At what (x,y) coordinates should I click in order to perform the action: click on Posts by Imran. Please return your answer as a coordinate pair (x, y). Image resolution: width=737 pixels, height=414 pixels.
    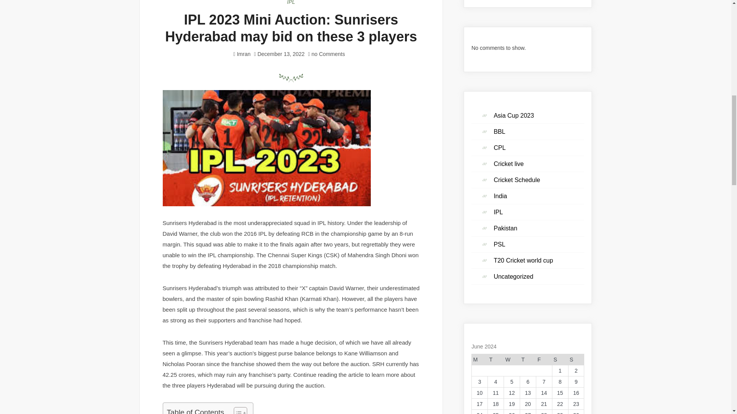
    Looking at the image, I should click on (243, 54).